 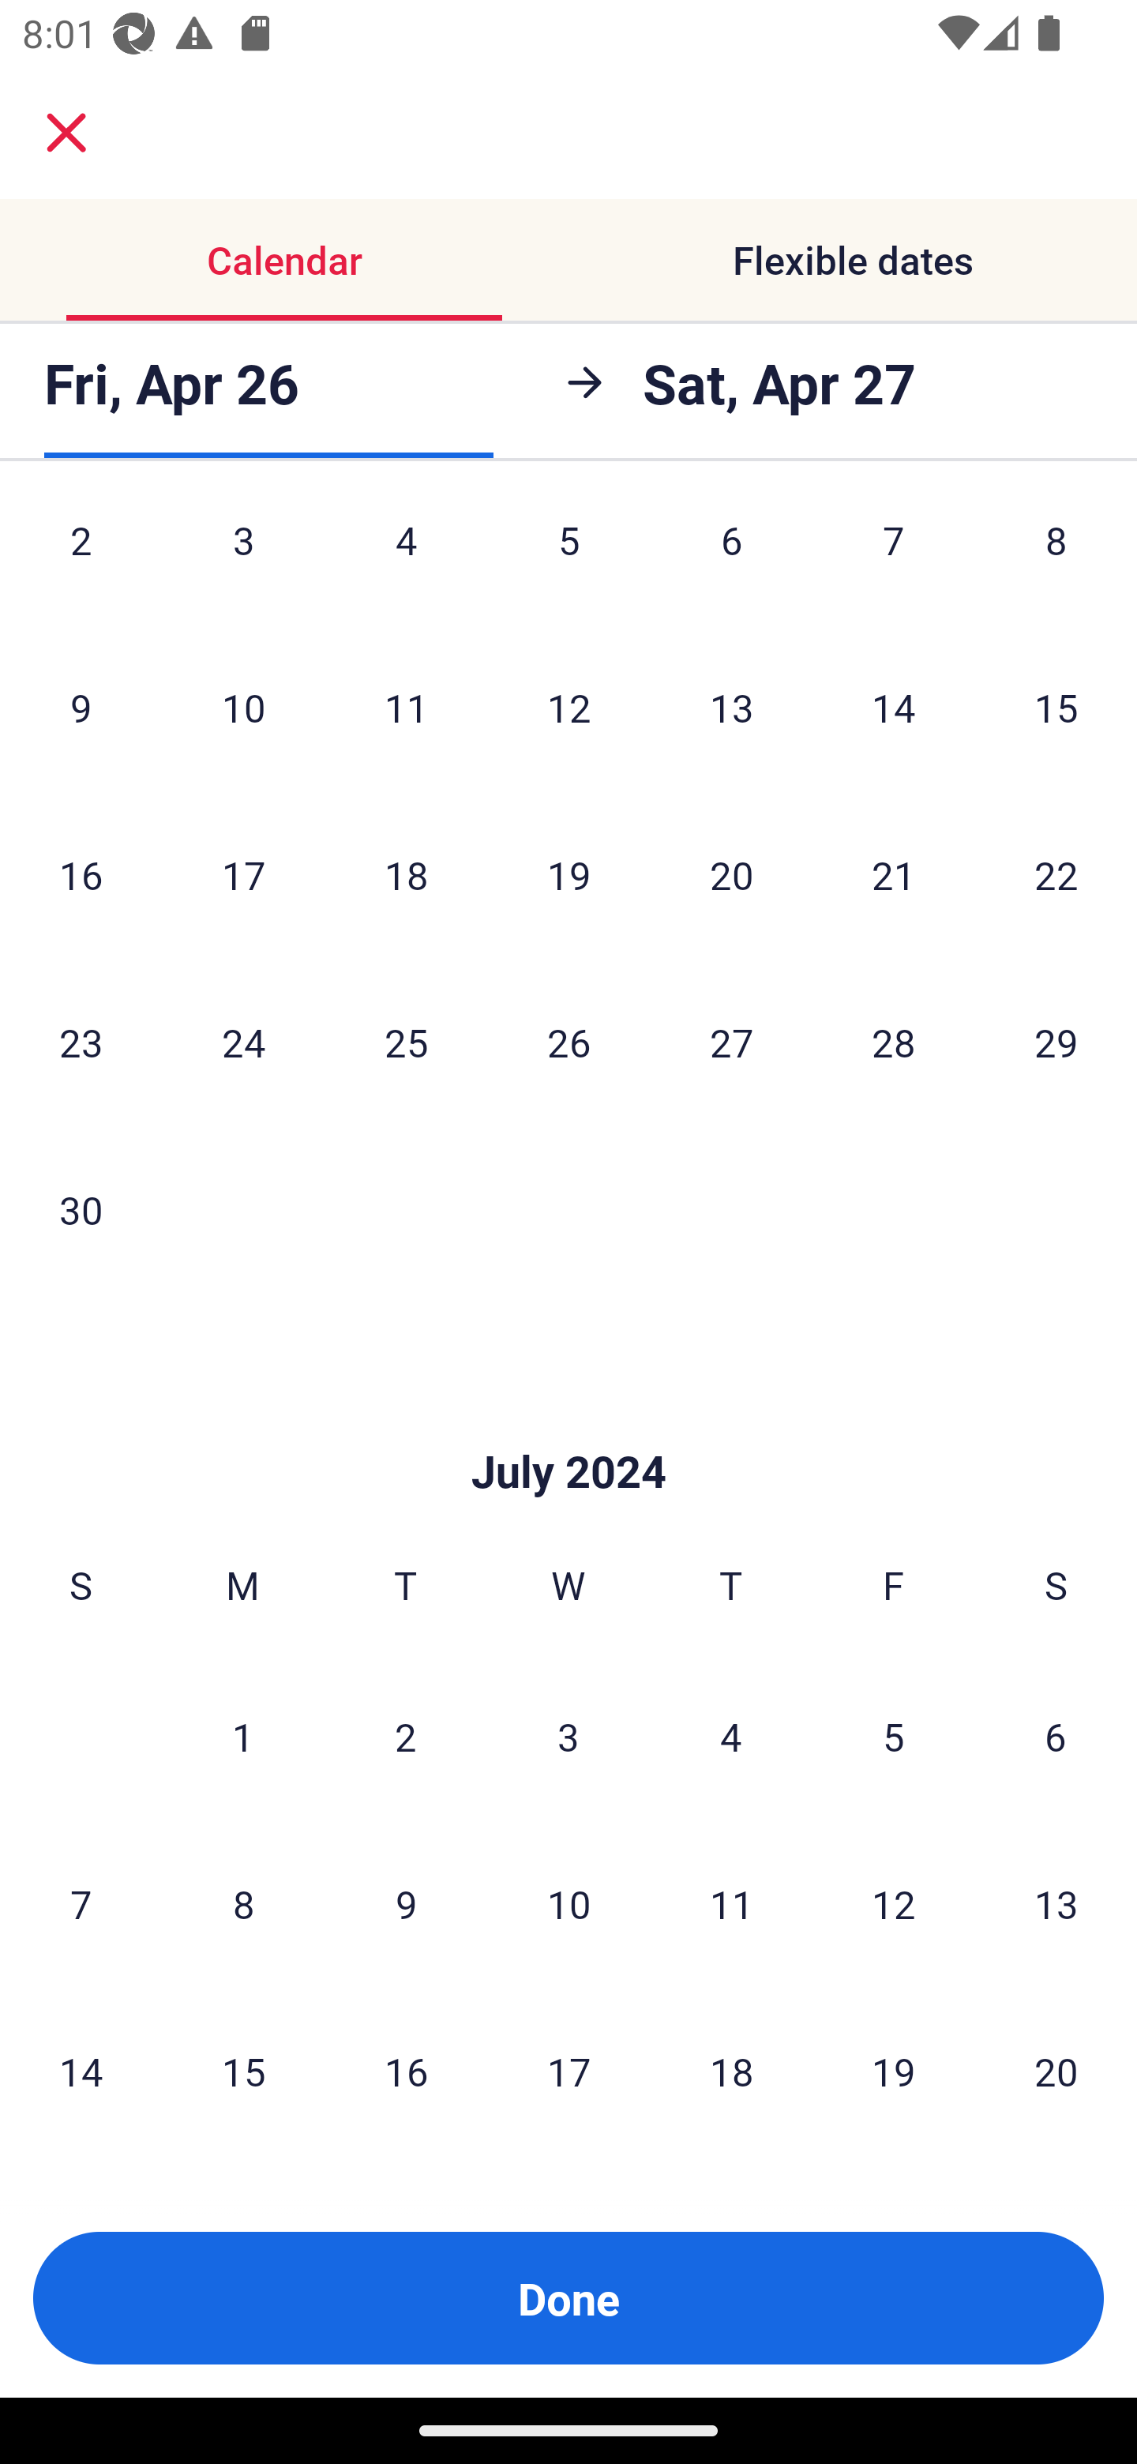 I want to click on Flexible dates, so click(x=853, y=259).